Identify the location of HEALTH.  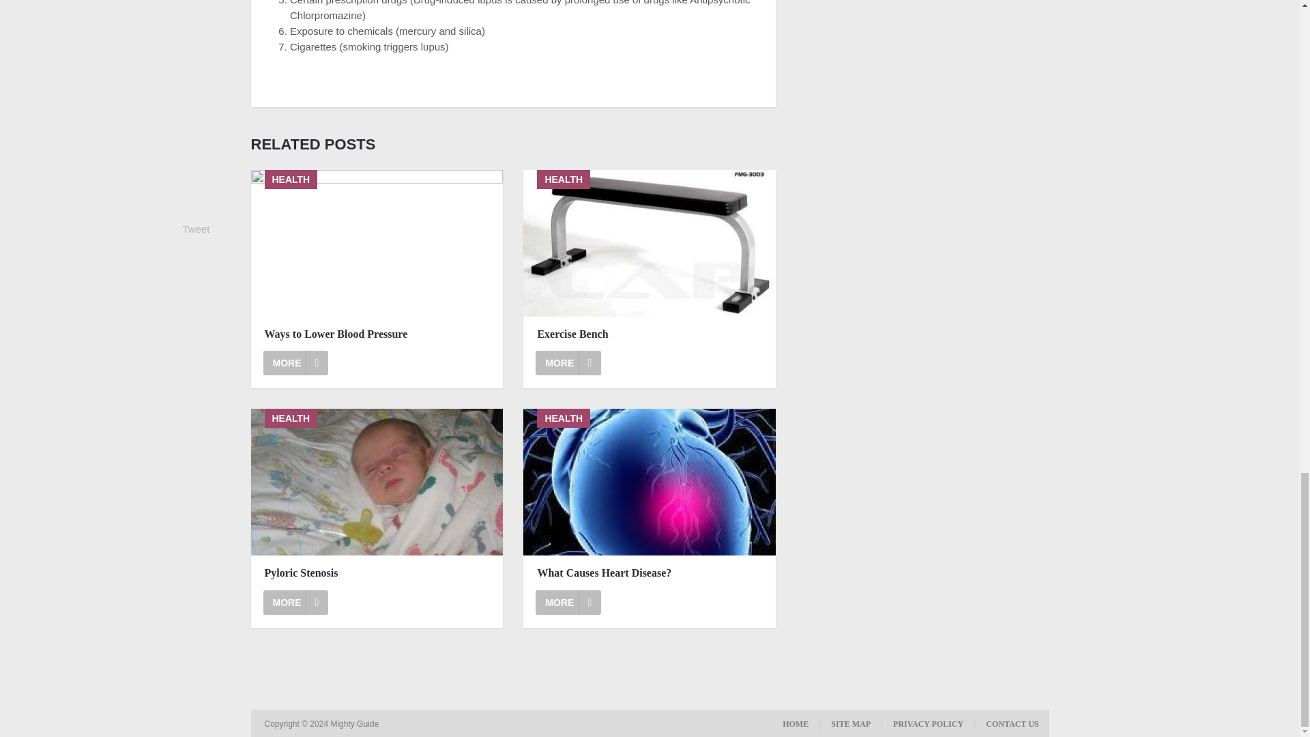
(377, 482).